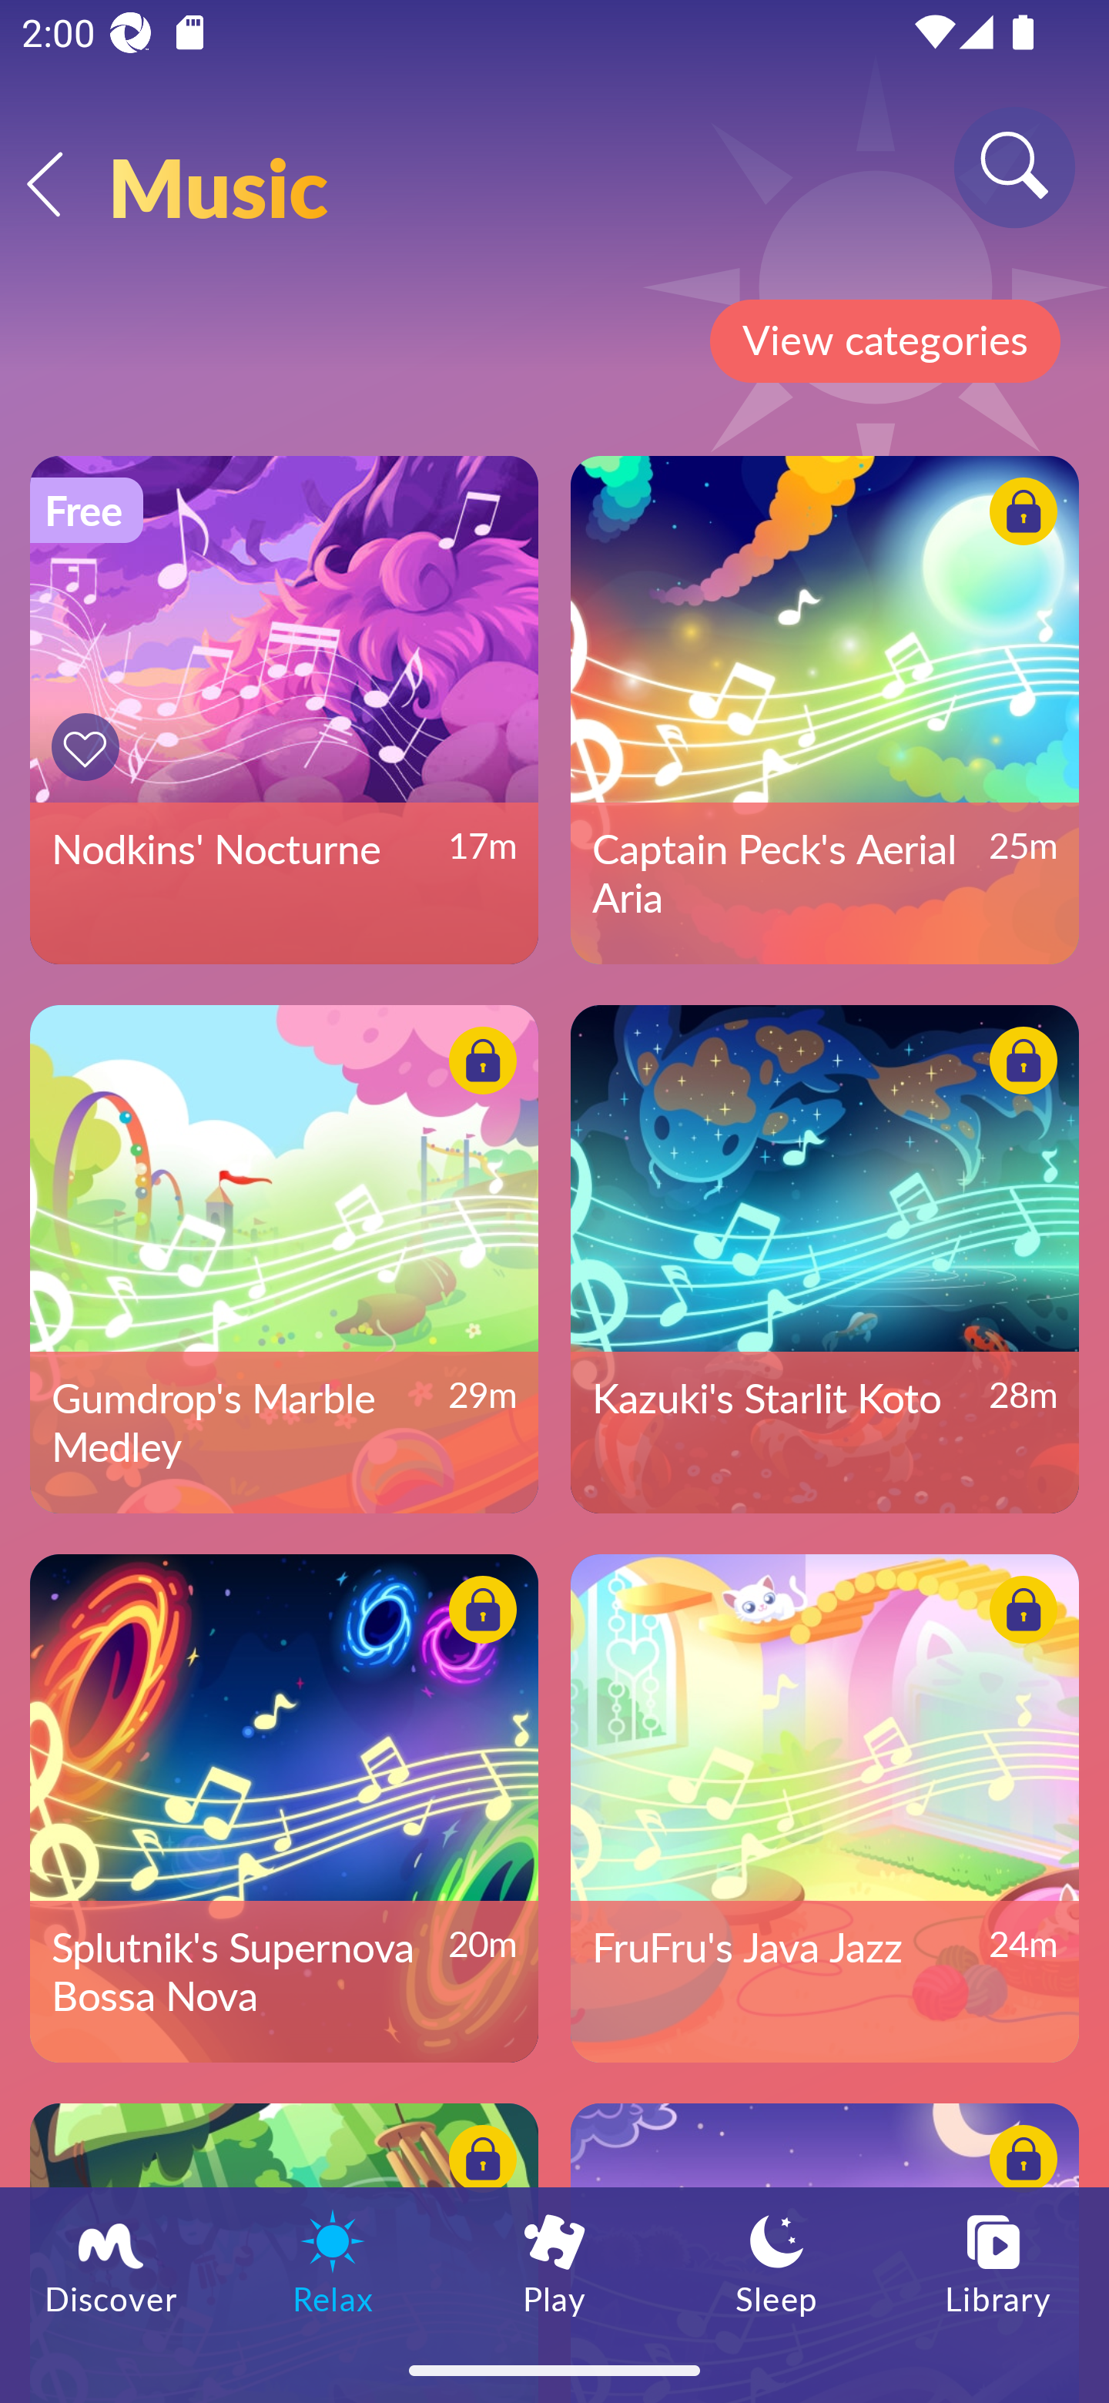  I want to click on Button, so click(477, 2163).